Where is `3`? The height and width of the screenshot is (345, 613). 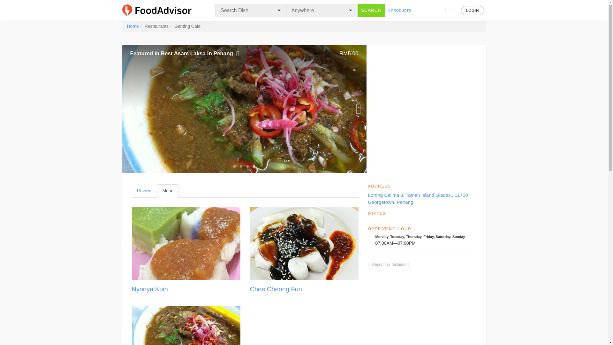
3 is located at coordinates (275, 289).